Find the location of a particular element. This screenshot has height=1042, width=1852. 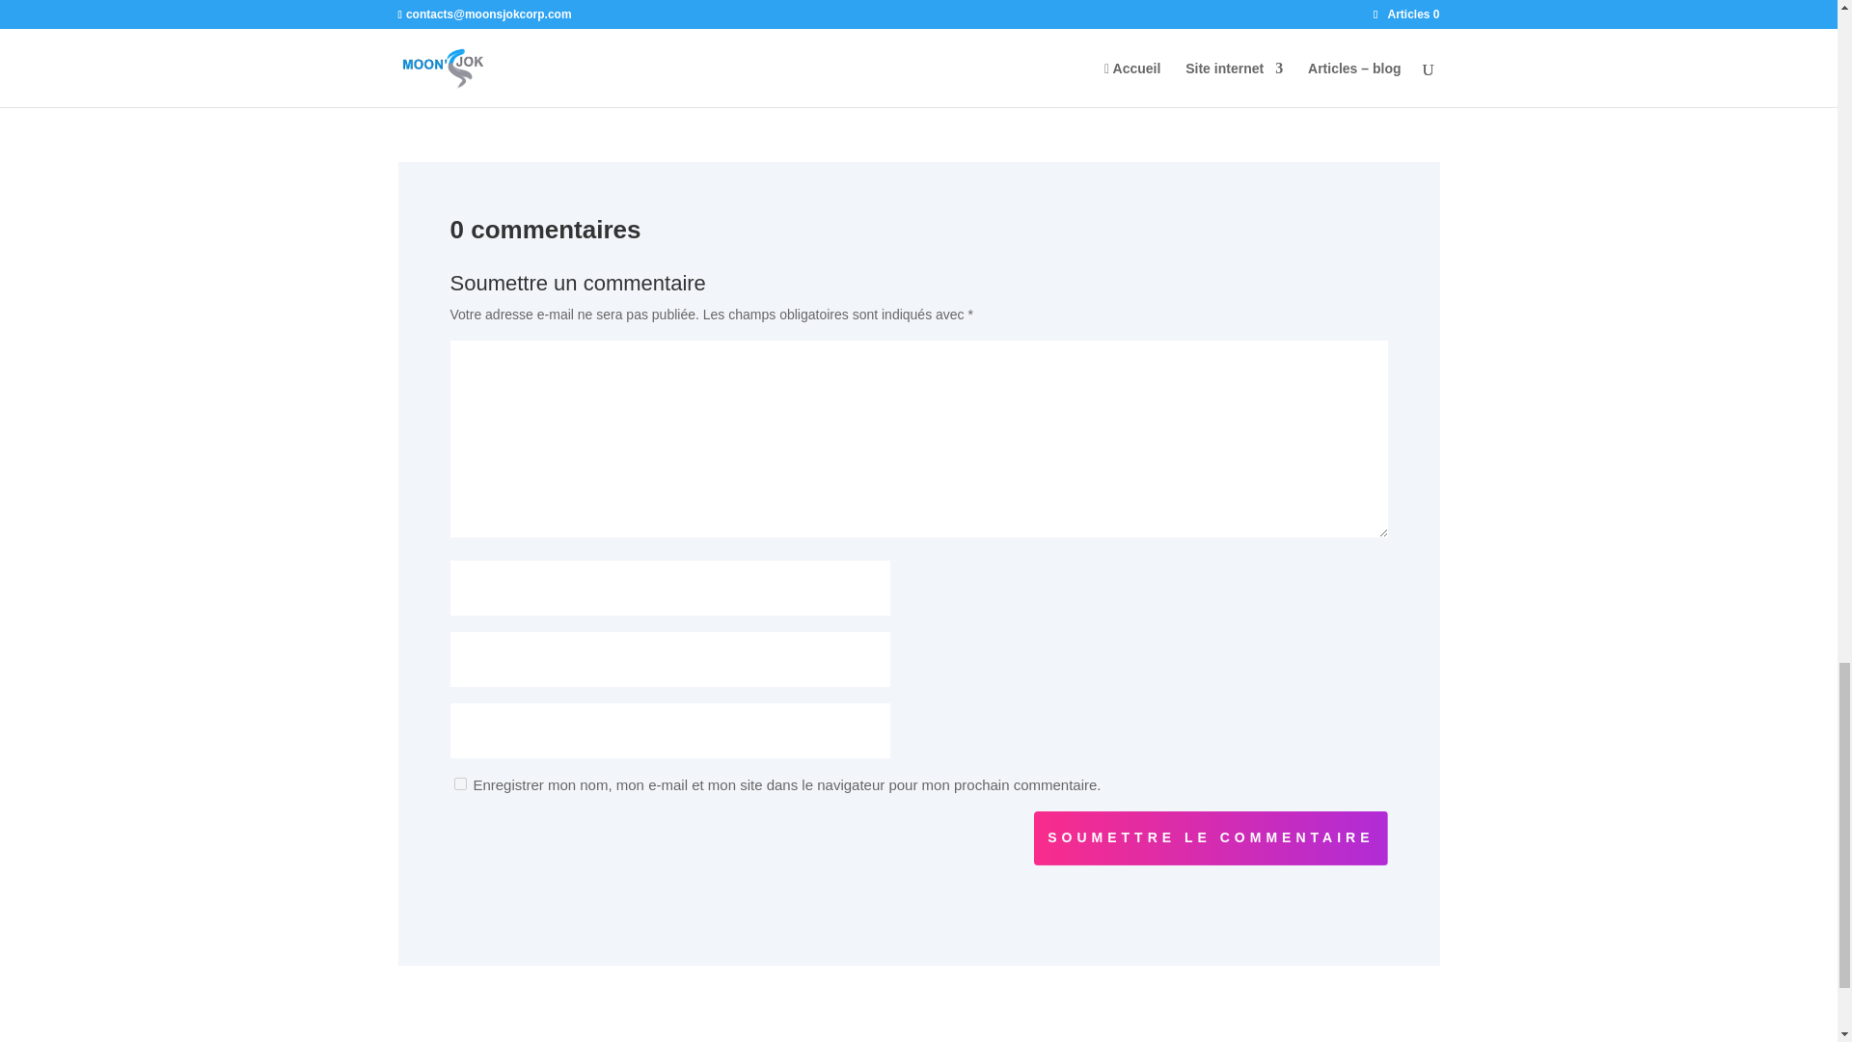

yes is located at coordinates (459, 783).